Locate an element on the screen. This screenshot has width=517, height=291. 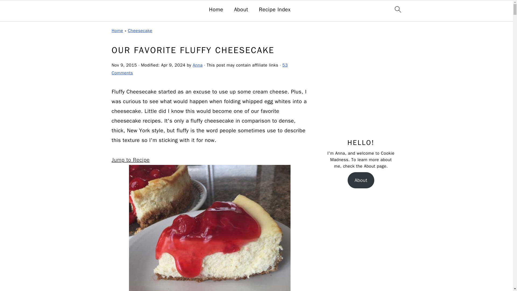
Home is located at coordinates (117, 31).